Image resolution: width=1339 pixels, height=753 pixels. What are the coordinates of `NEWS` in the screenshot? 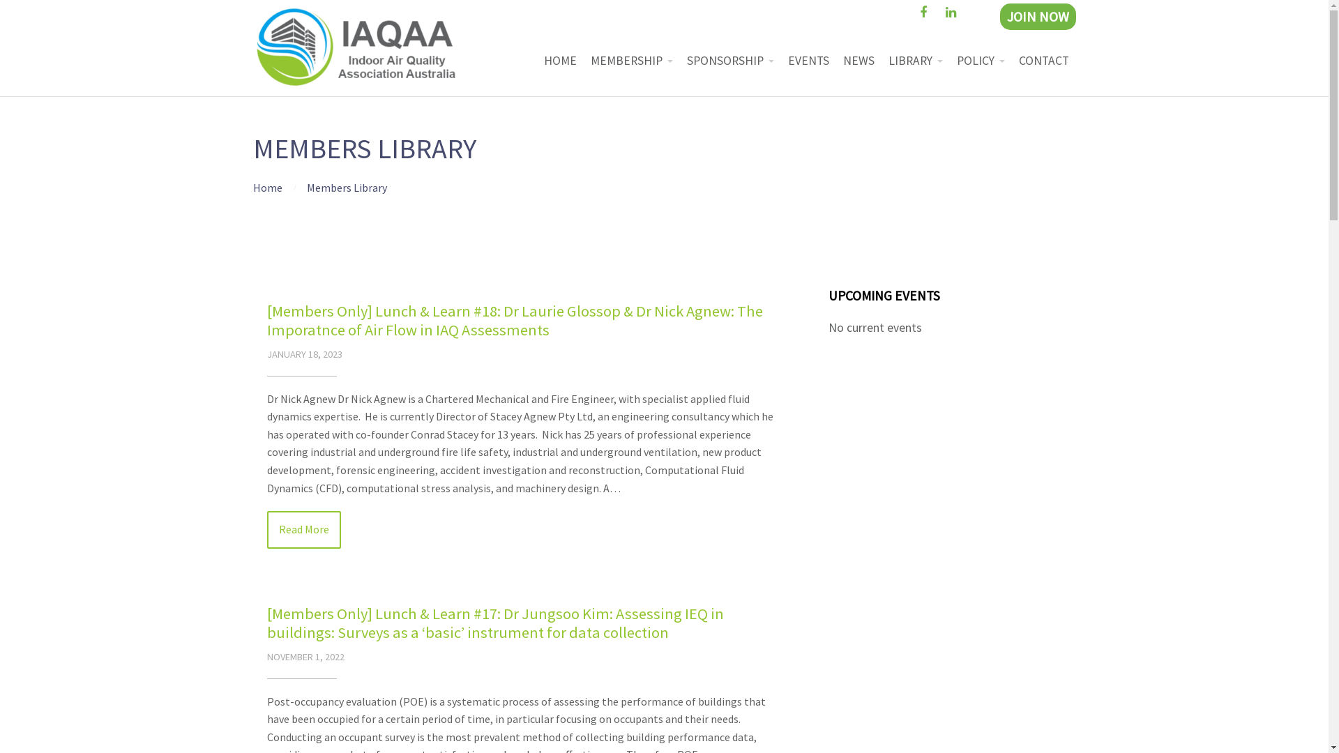 It's located at (858, 61).